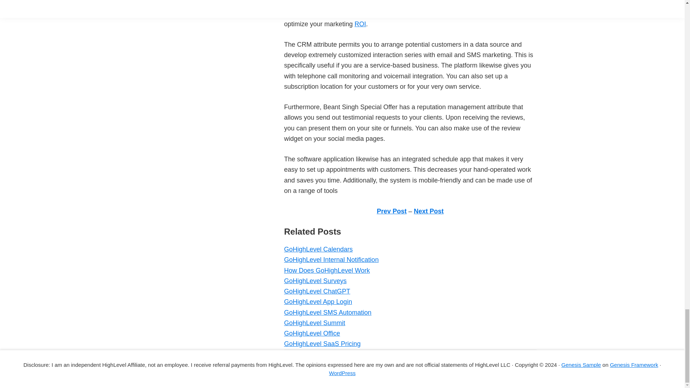 The width and height of the screenshot is (690, 388). What do you see at coordinates (314, 323) in the screenshot?
I see `GoHighLevel Summit` at bounding box center [314, 323].